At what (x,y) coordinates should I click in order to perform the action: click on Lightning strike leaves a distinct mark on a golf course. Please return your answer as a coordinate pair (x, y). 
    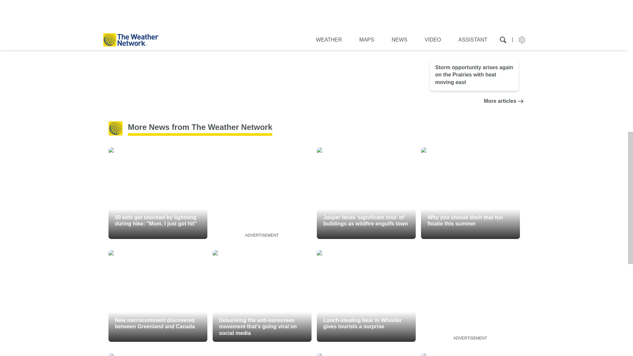
    Looking at the image, I should click on (366, 355).